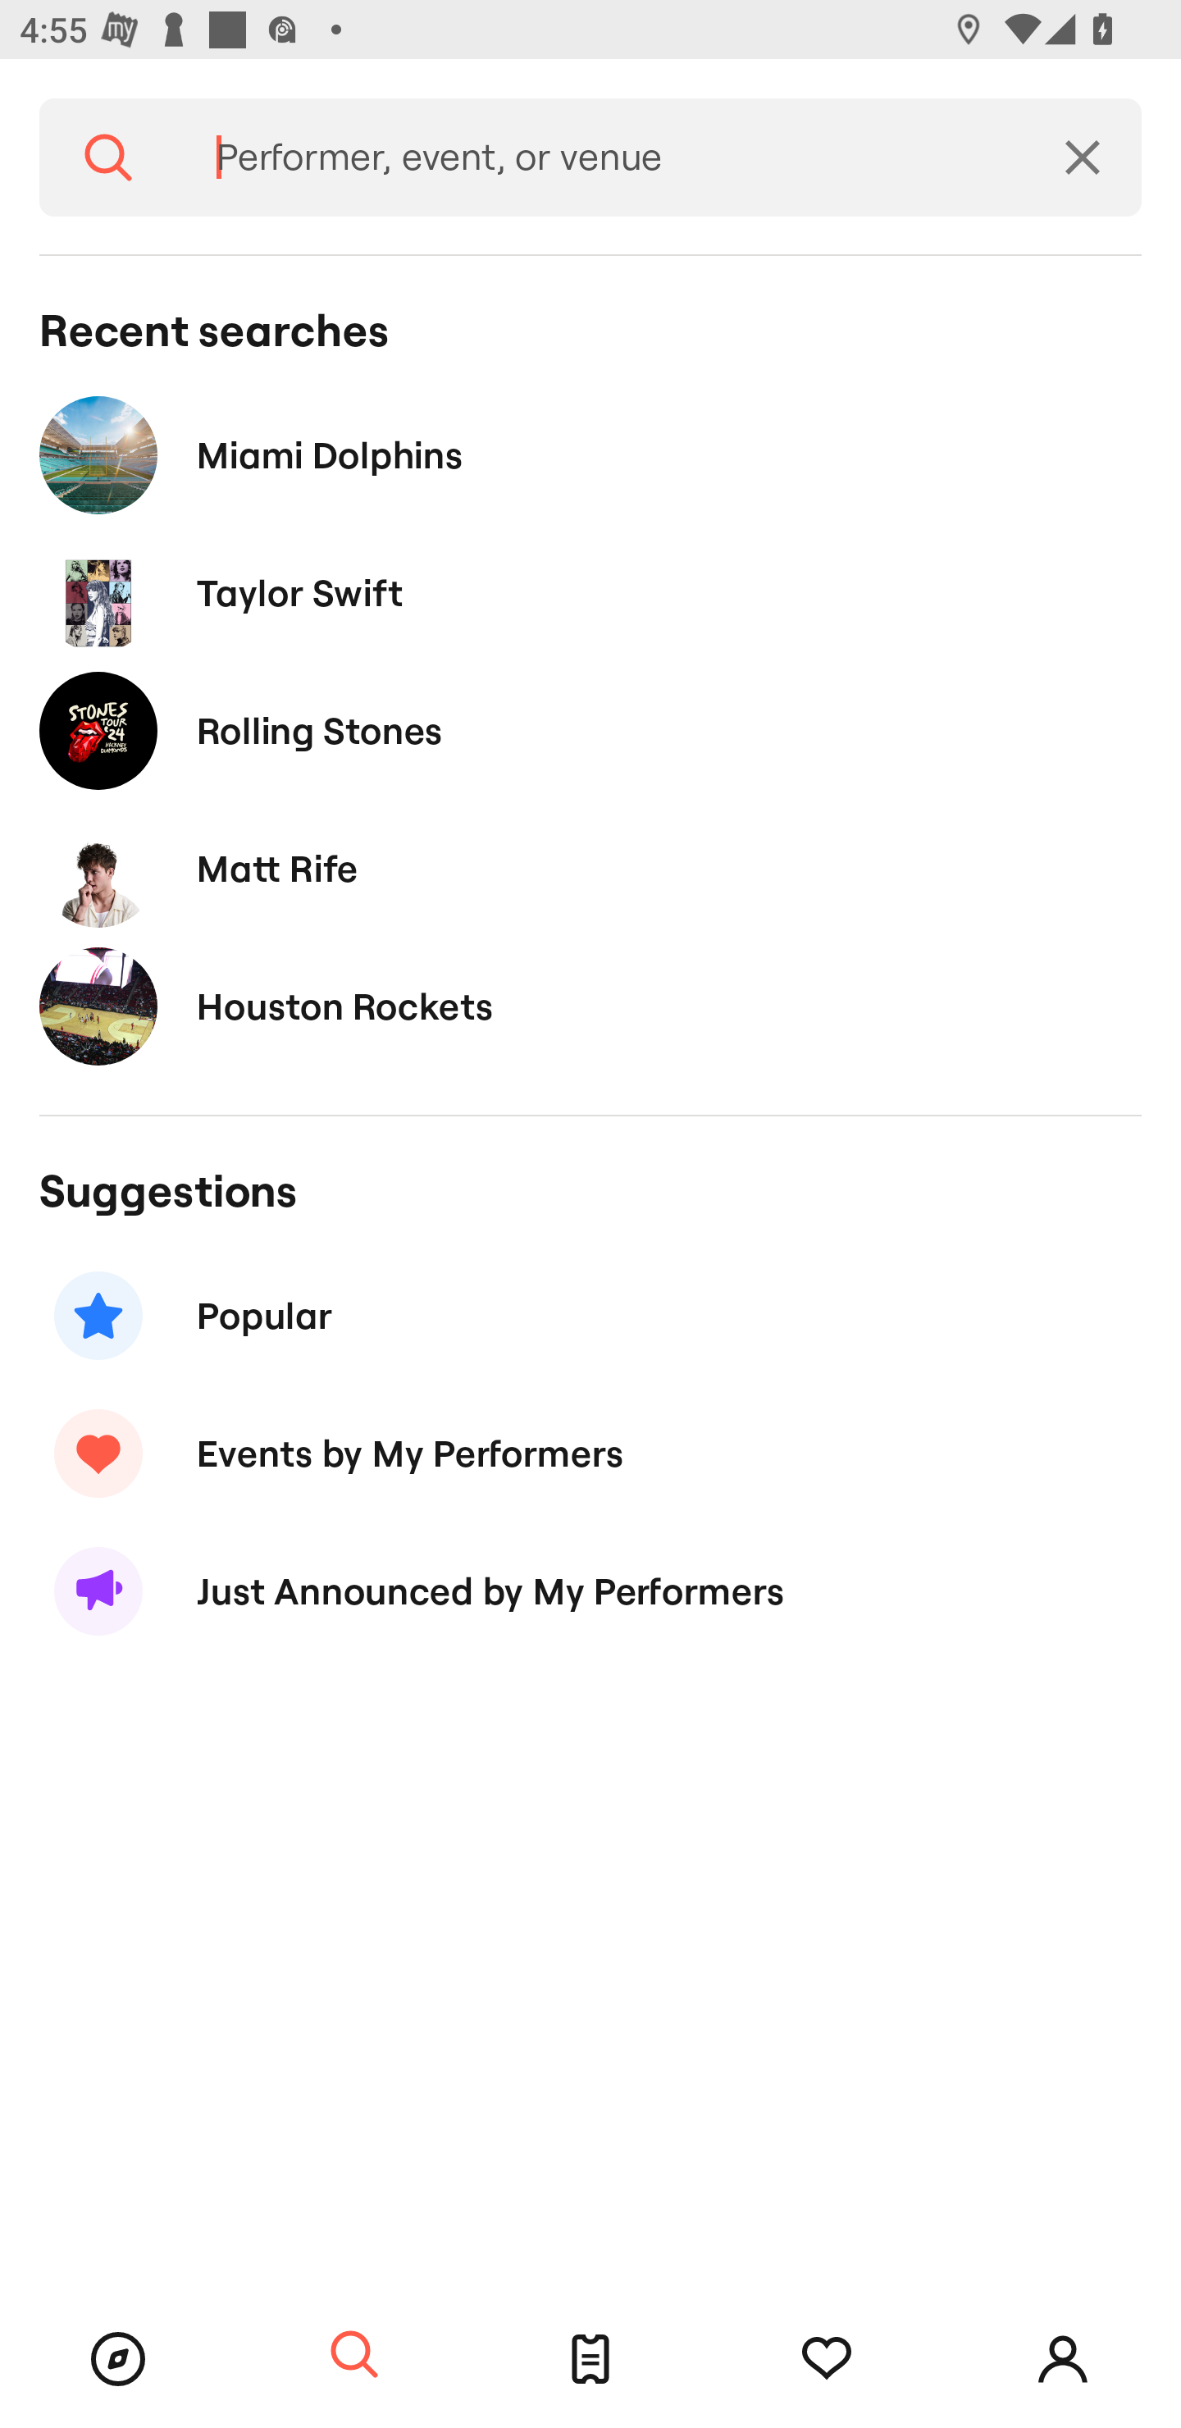  Describe the element at coordinates (108, 157) in the screenshot. I see `Search` at that location.